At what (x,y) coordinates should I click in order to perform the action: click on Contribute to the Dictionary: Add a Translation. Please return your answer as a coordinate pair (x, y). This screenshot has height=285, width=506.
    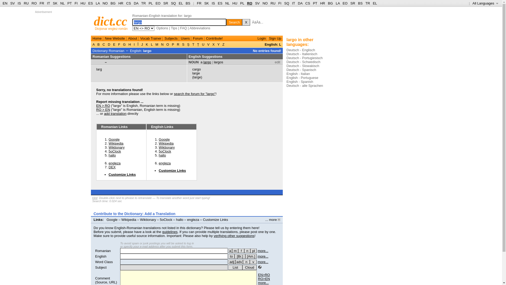
    Looking at the image, I should click on (134, 214).